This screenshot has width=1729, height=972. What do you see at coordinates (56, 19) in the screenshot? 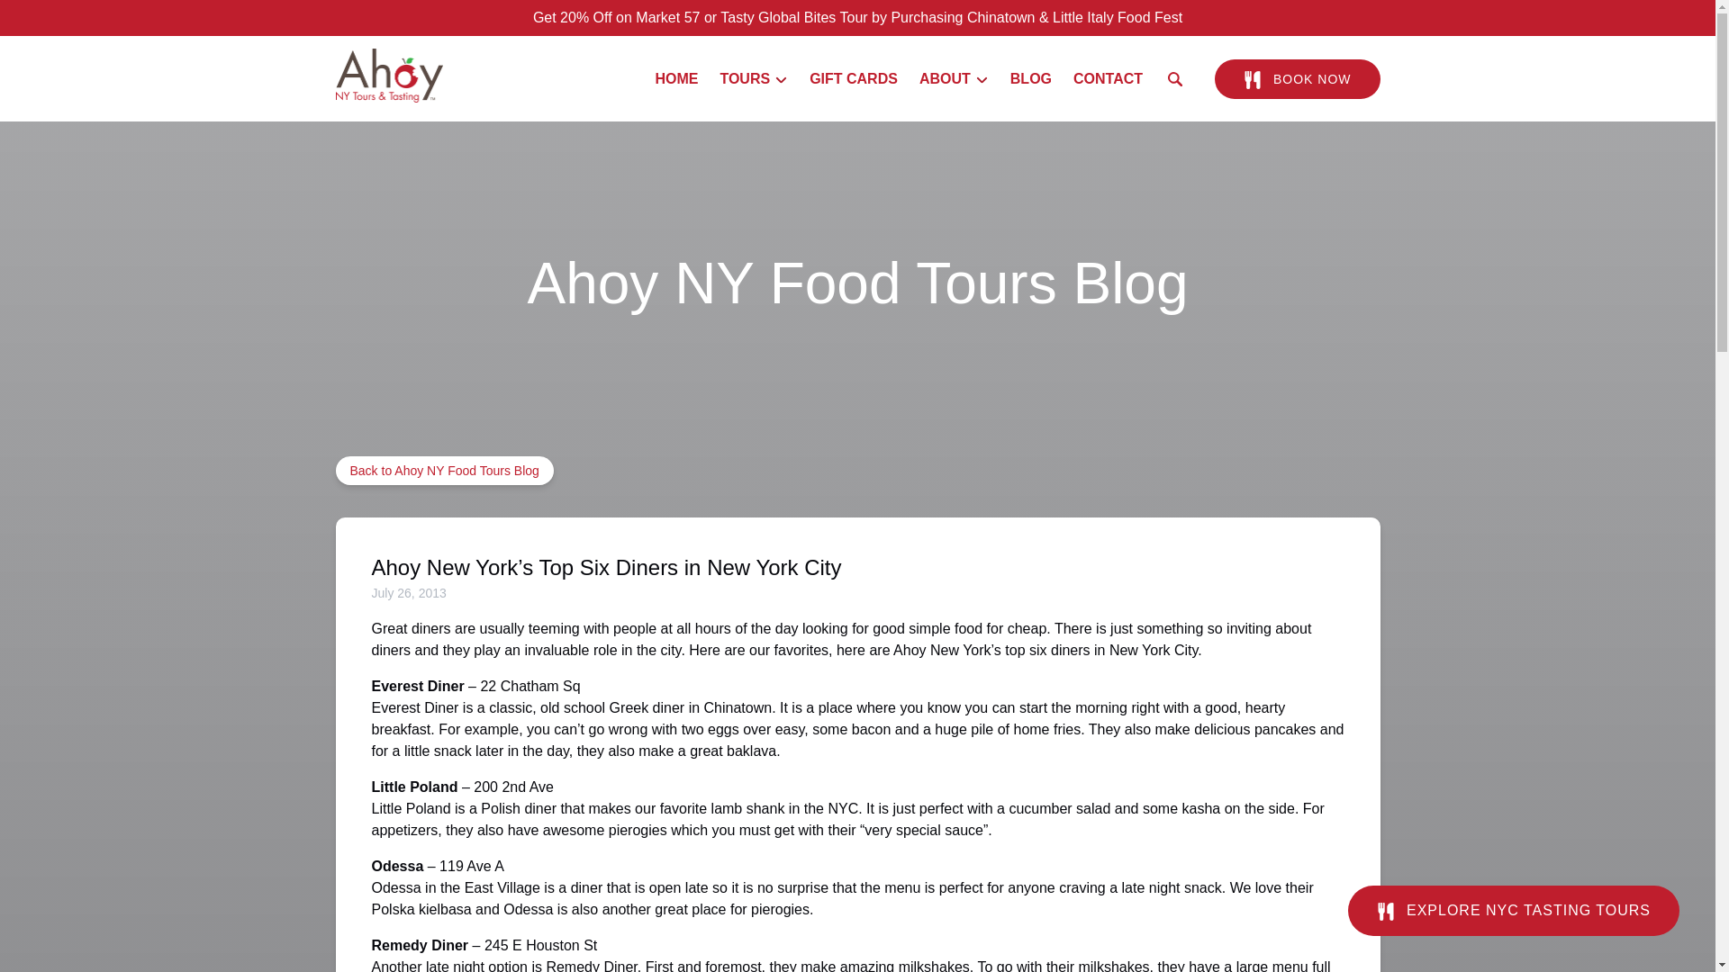
I see `Skip to content` at bounding box center [56, 19].